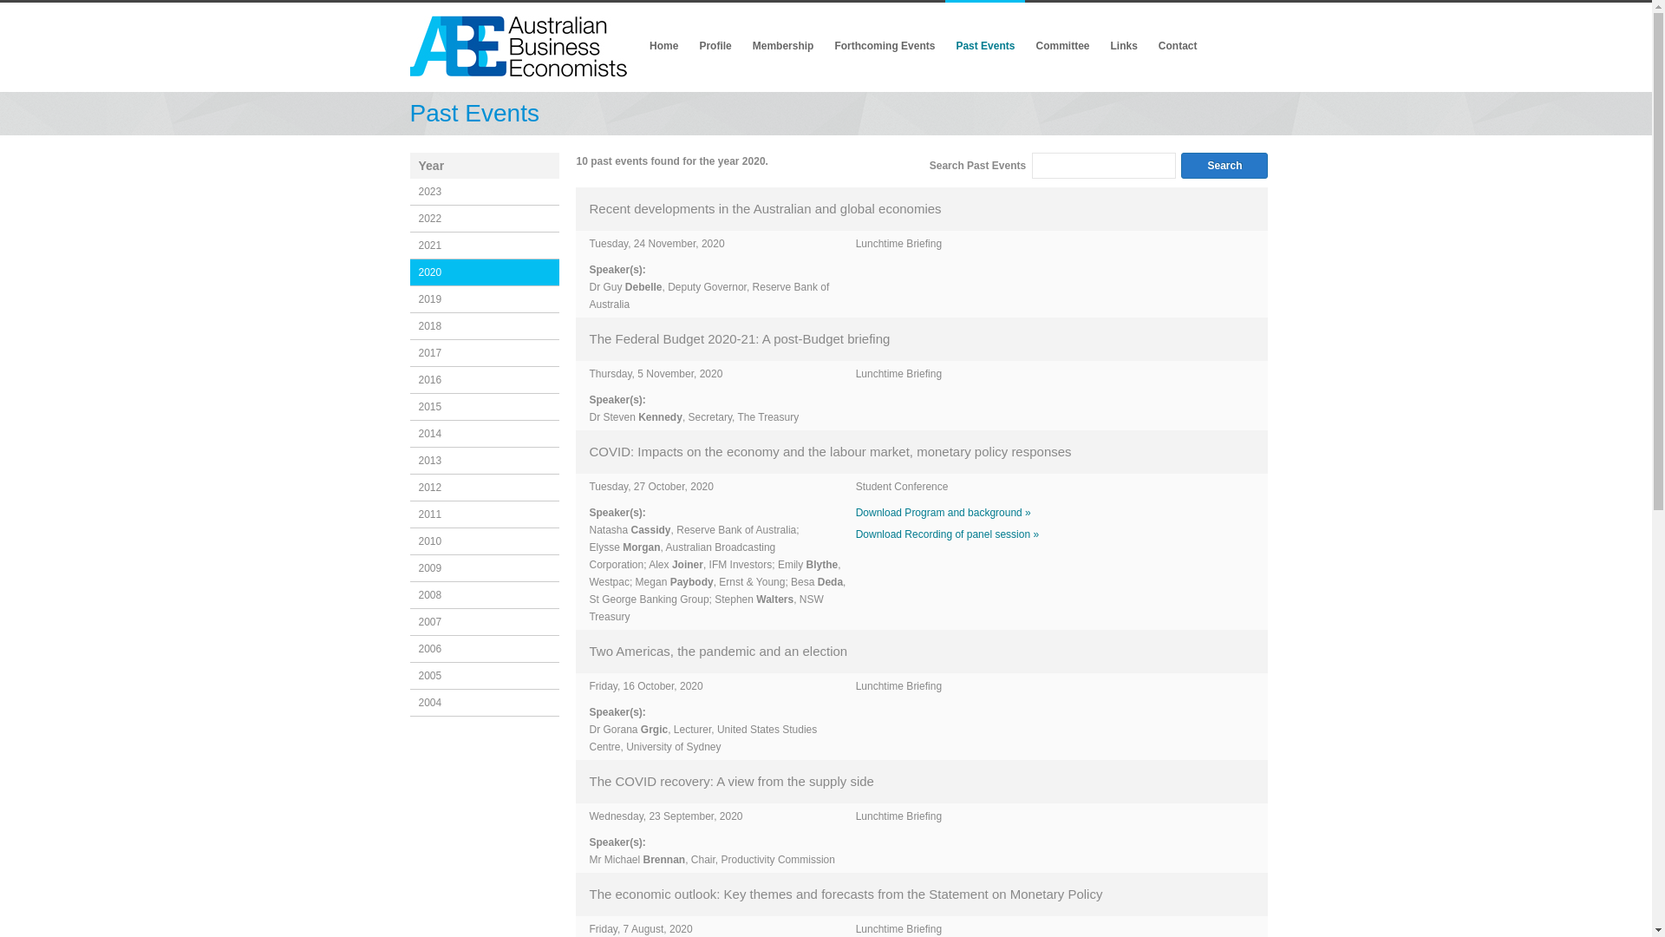 Image resolution: width=1665 pixels, height=937 pixels. Describe the element at coordinates (484, 462) in the screenshot. I see `2013` at that location.